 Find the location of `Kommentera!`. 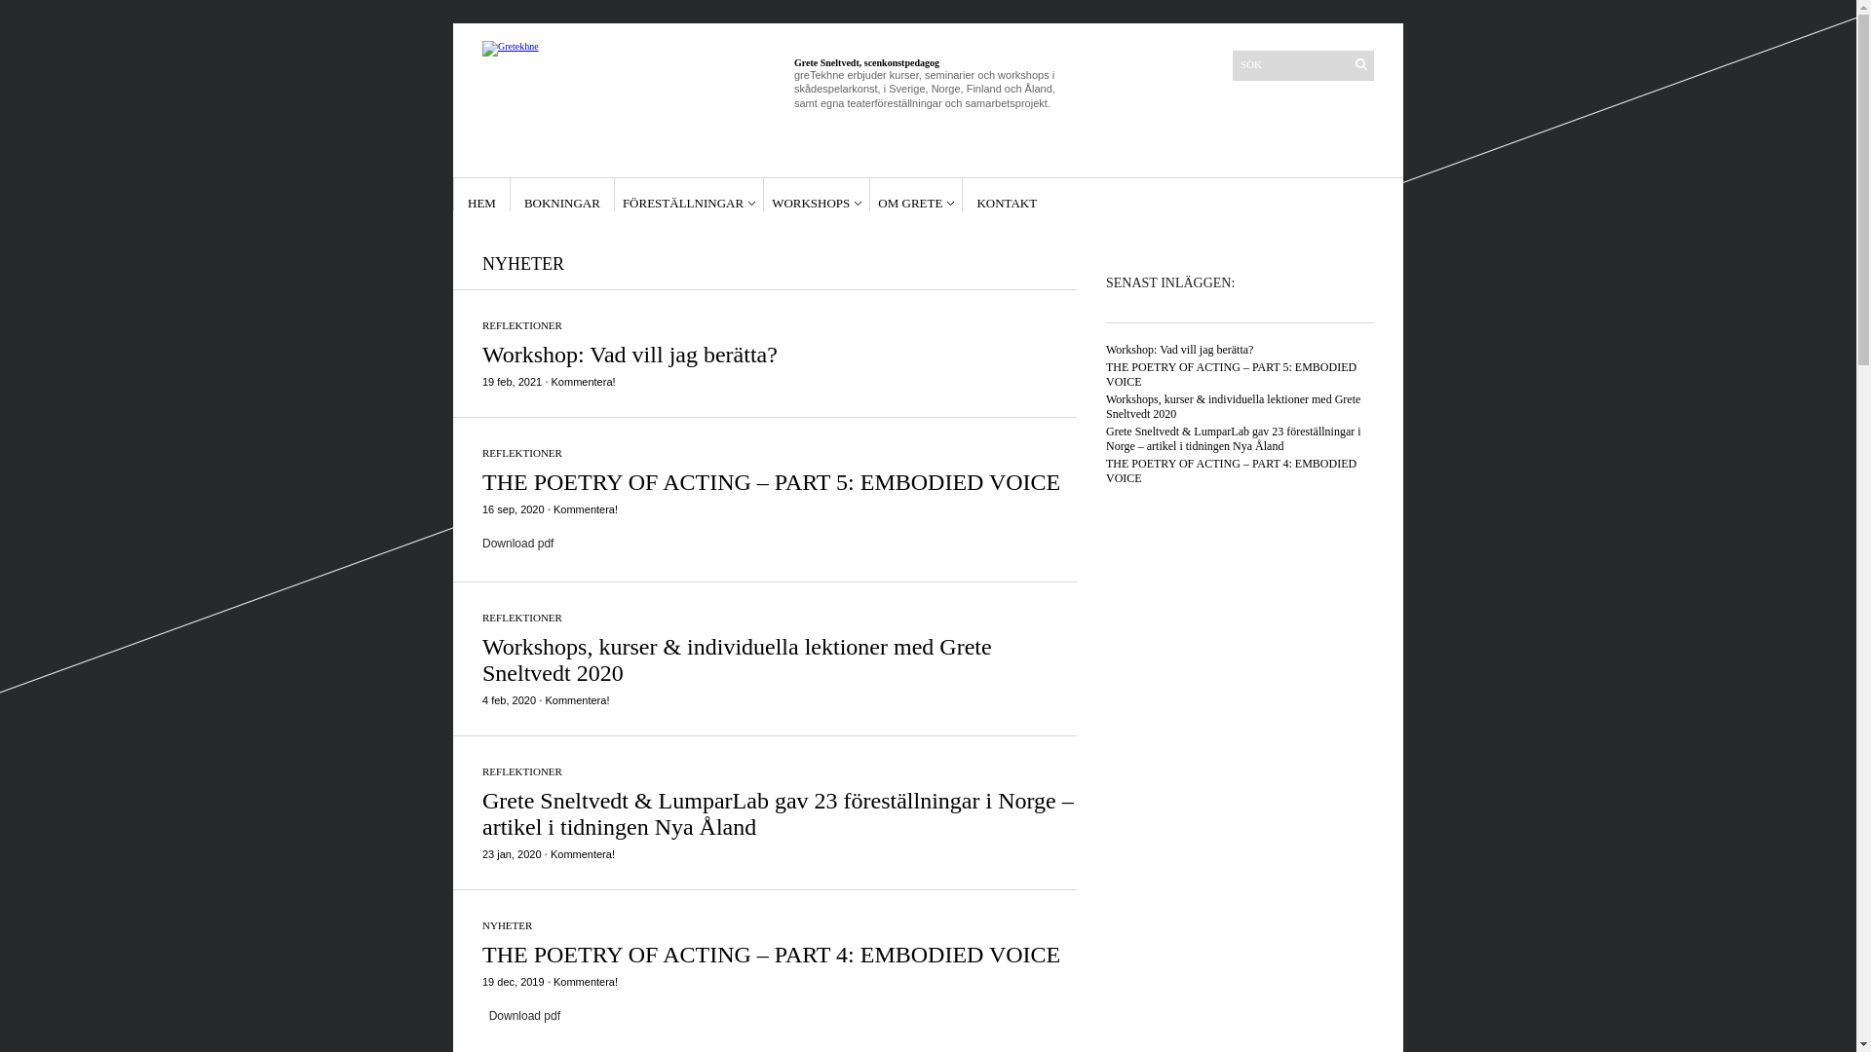

Kommentera! is located at coordinates (577, 700).